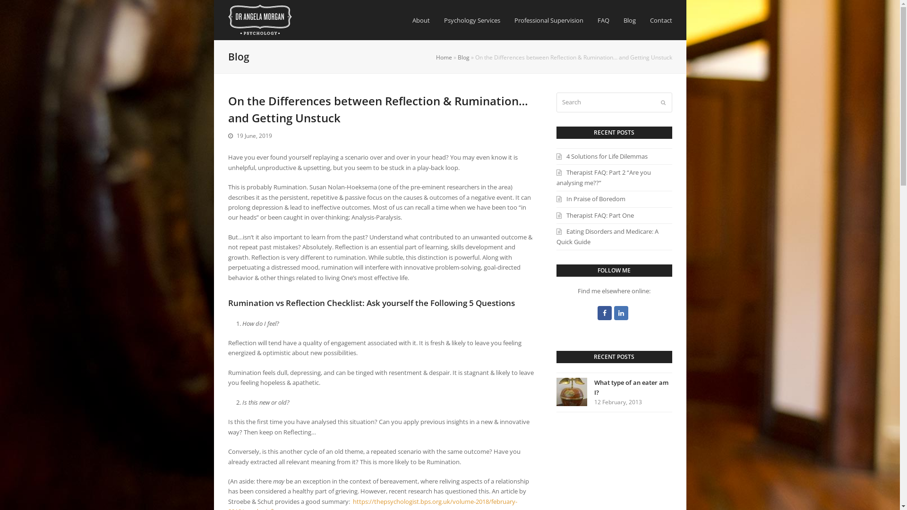 This screenshot has height=510, width=907. Describe the element at coordinates (605, 313) in the screenshot. I see `Facebook` at that location.